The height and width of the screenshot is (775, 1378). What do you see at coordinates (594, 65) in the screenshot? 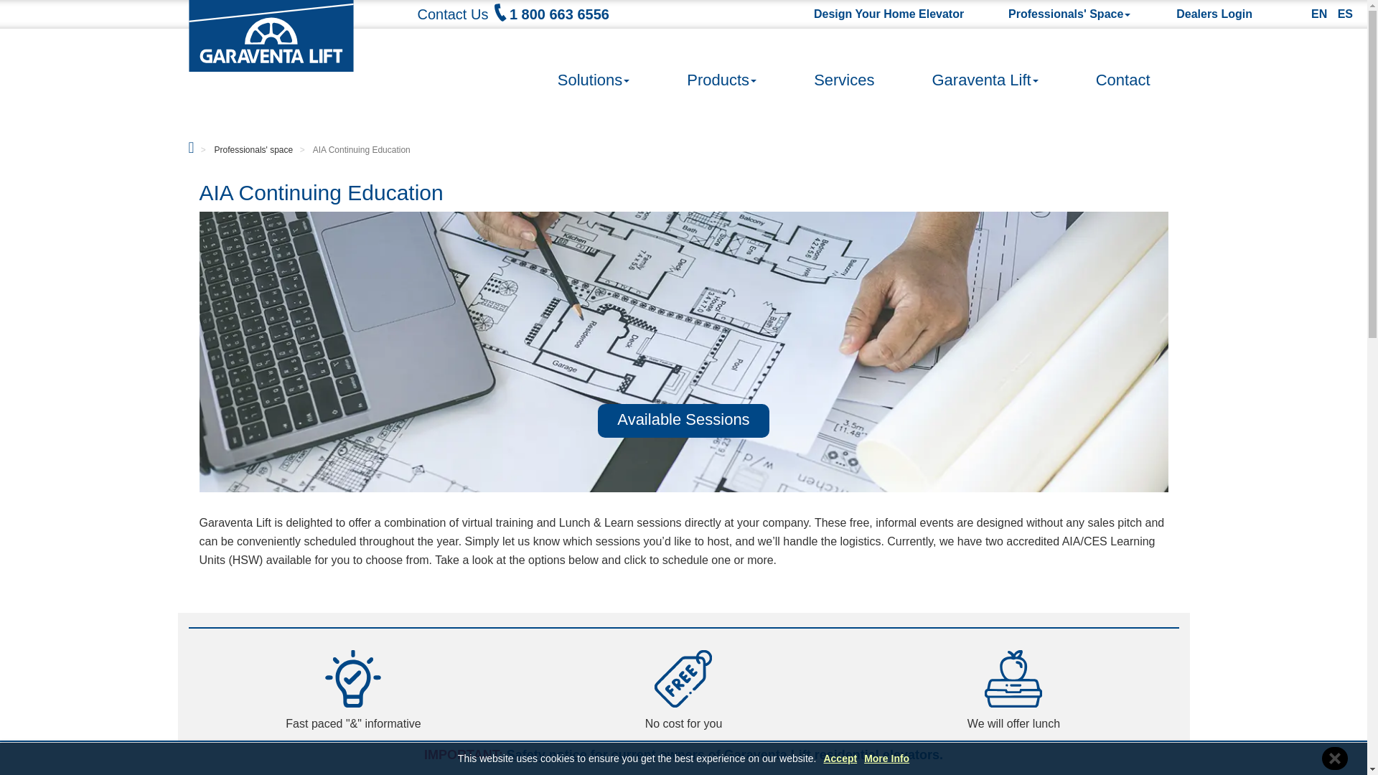
I see `Solutions` at bounding box center [594, 65].